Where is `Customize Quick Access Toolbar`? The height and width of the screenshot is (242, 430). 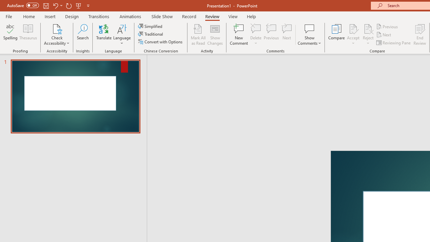
Customize Quick Access Toolbar is located at coordinates (88, 5).